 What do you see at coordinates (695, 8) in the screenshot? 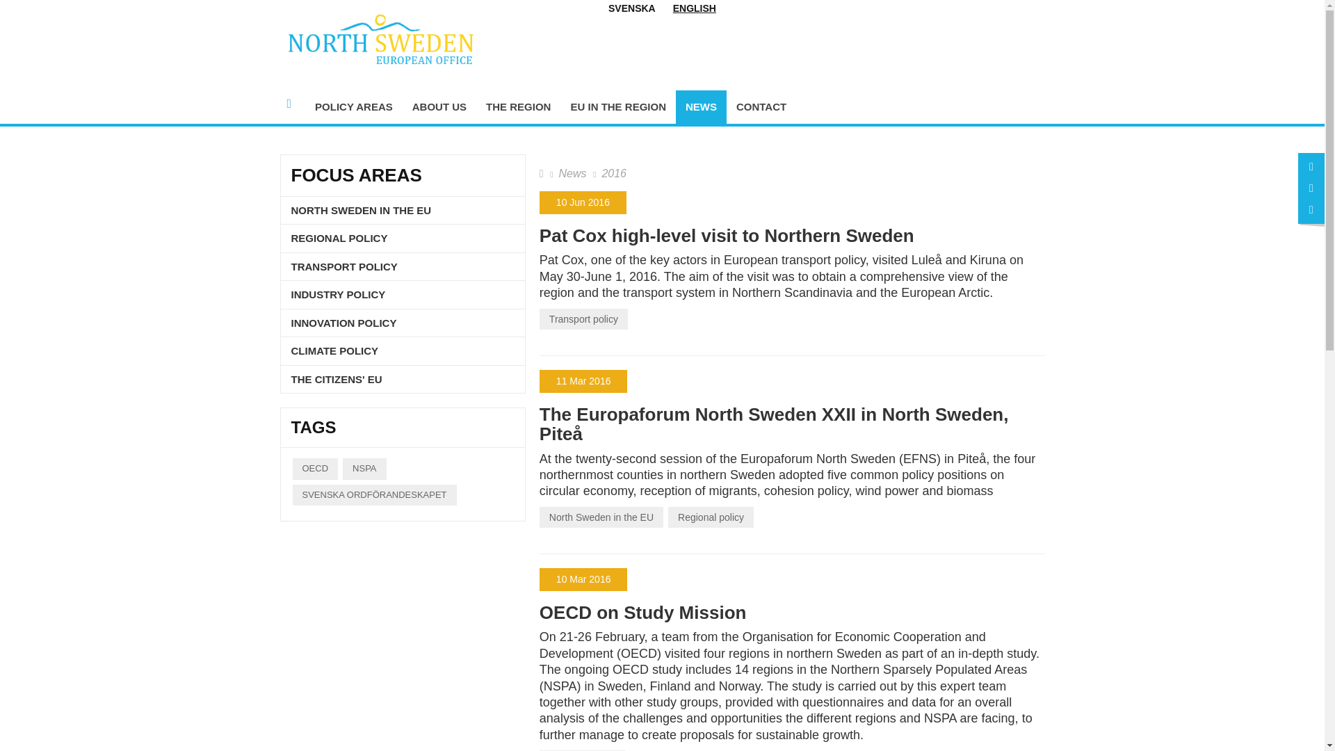
I see `ENGLISH` at bounding box center [695, 8].